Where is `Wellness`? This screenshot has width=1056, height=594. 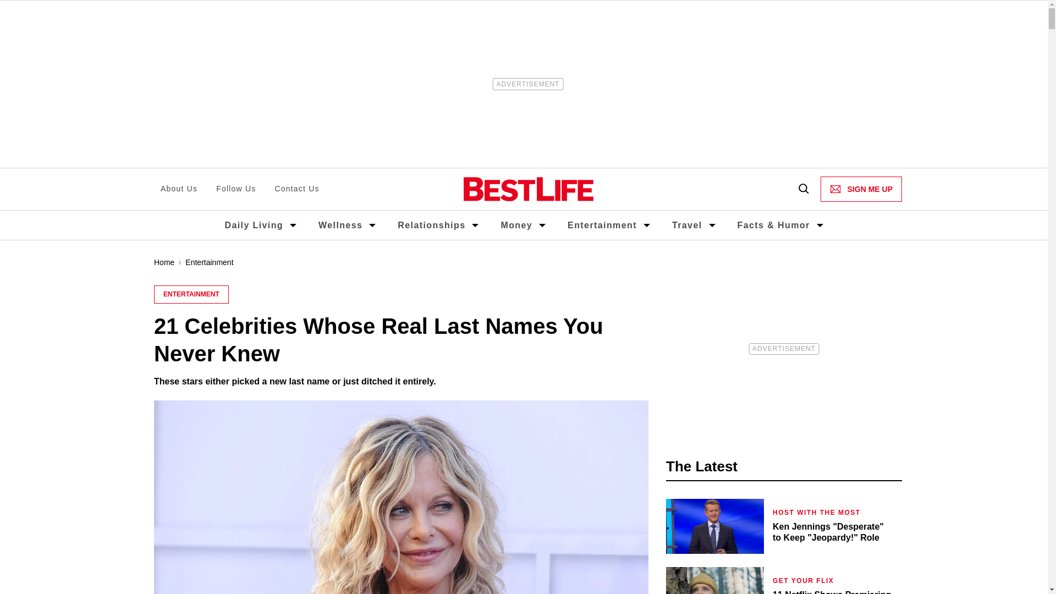 Wellness is located at coordinates (340, 224).